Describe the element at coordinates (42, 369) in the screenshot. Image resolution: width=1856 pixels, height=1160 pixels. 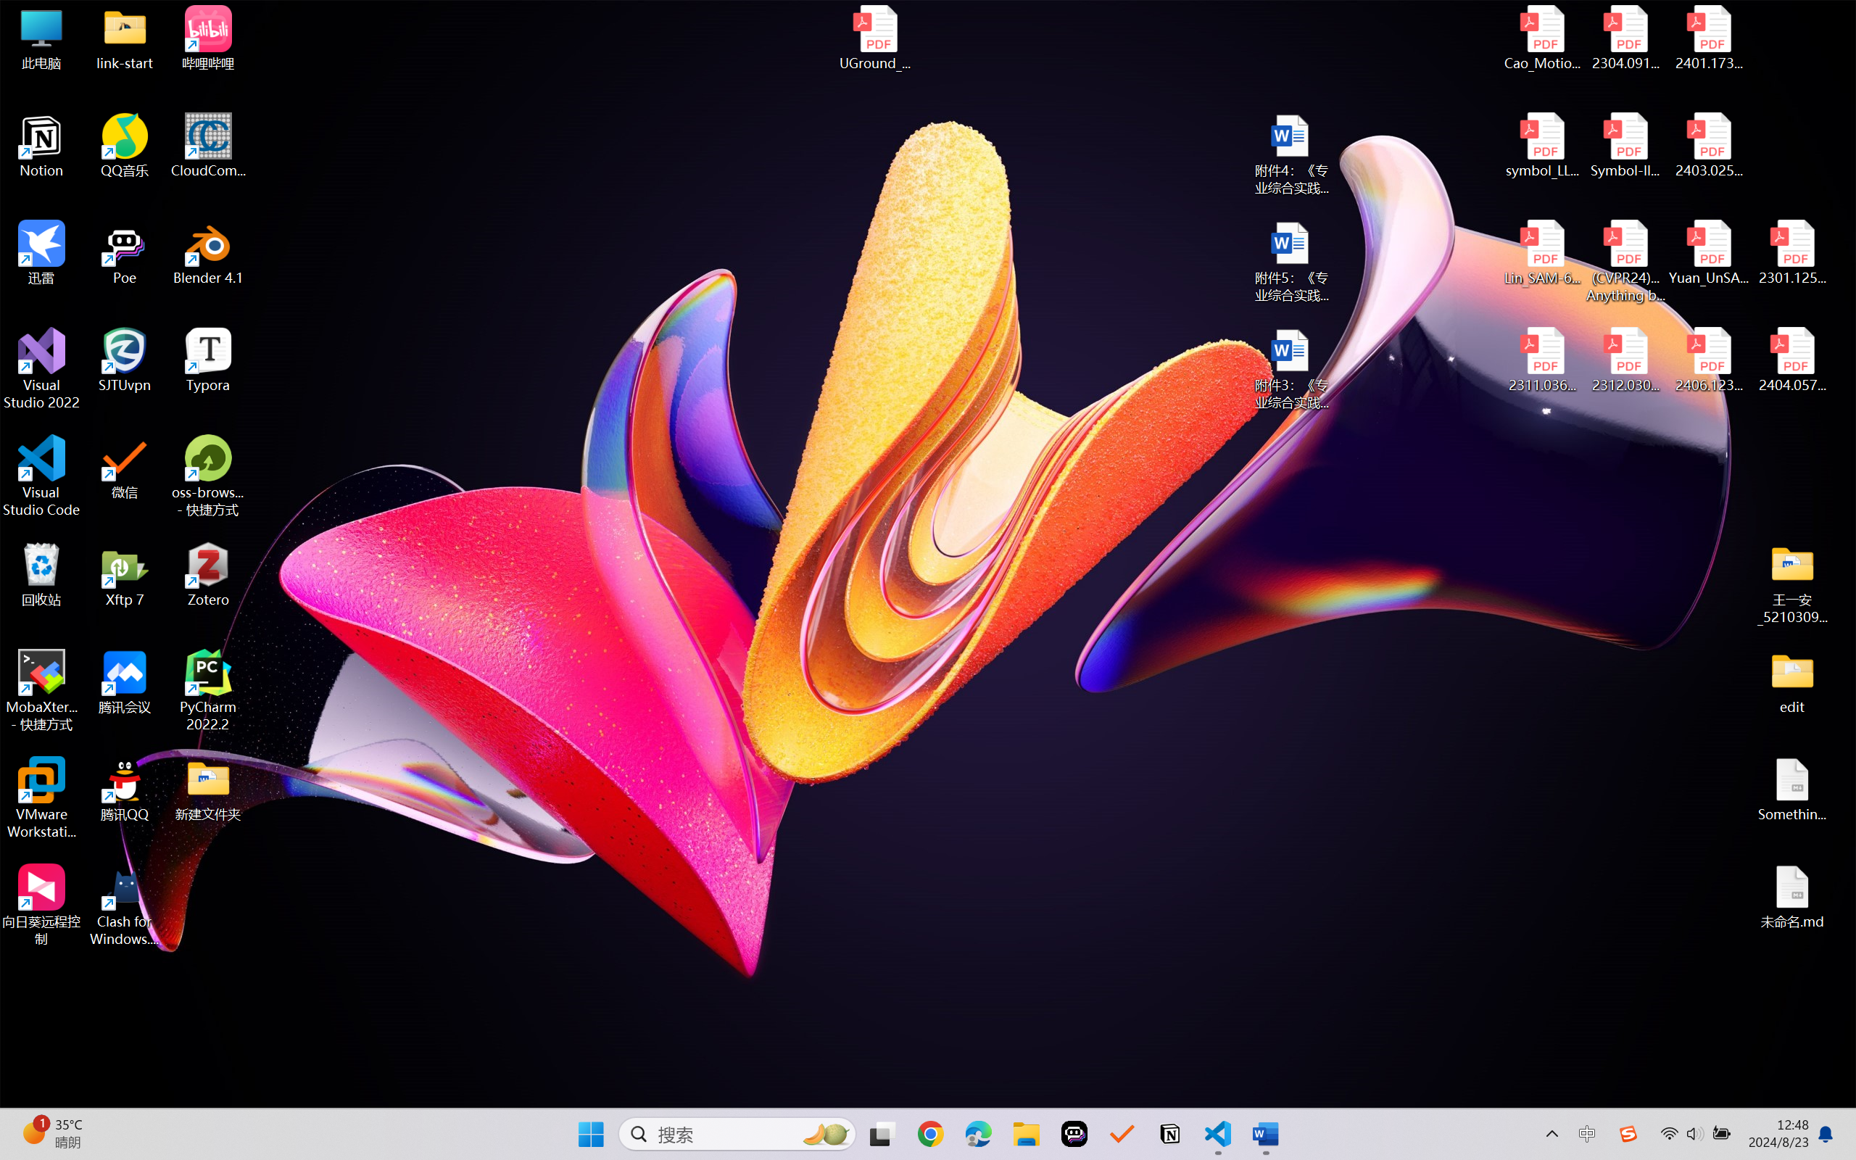
I see `Visual Studio 2022` at that location.